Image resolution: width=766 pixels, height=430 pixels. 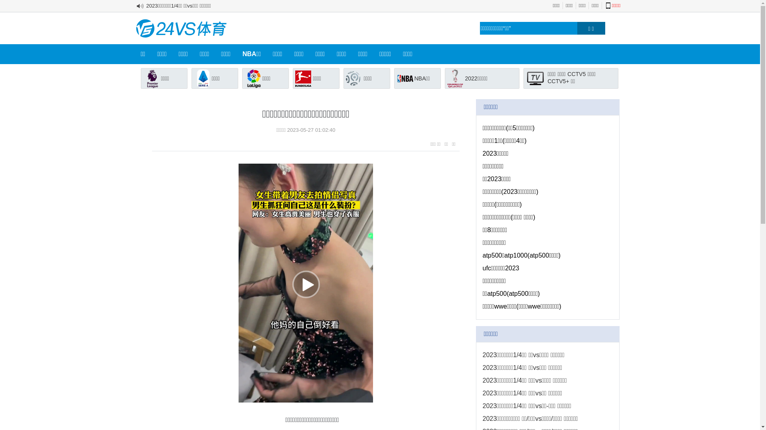 I want to click on CCTV5, so click(x=576, y=74).